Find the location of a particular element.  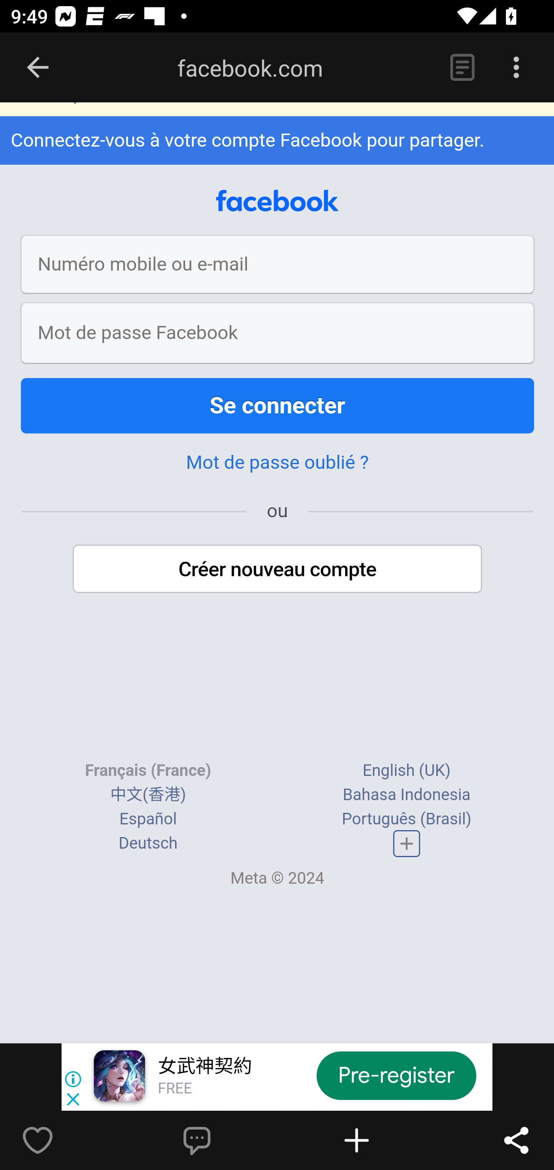

Español is located at coordinates (148, 819).